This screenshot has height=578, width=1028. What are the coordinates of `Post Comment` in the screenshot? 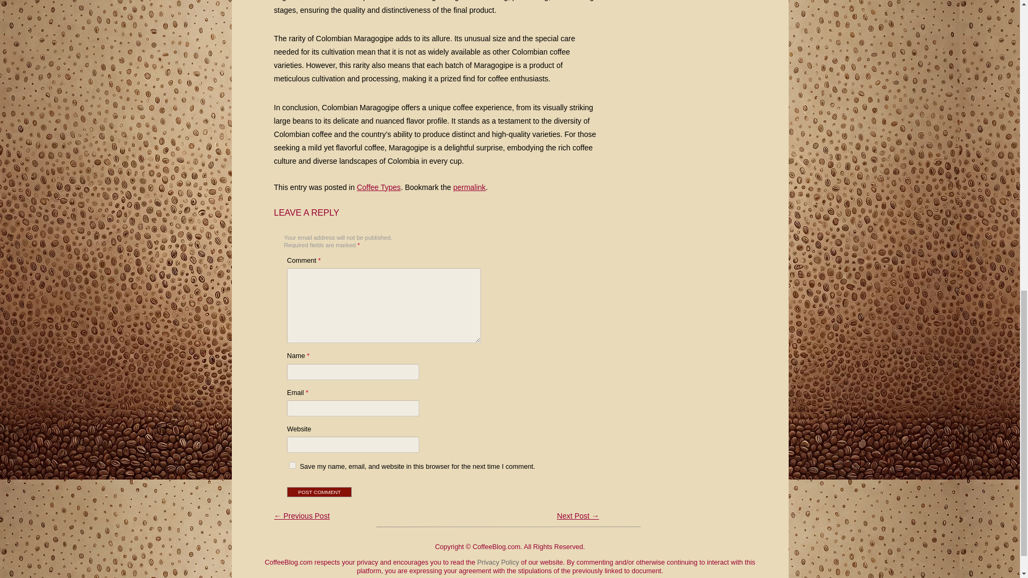 It's located at (319, 492).